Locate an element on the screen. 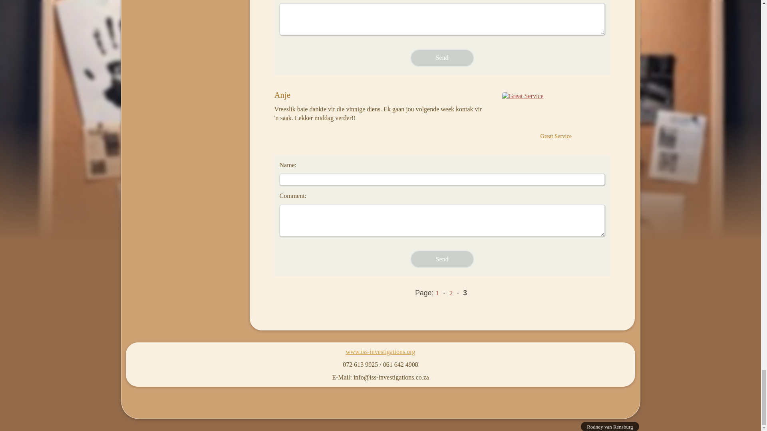 The height and width of the screenshot is (431, 767). Send is located at coordinates (442, 259).